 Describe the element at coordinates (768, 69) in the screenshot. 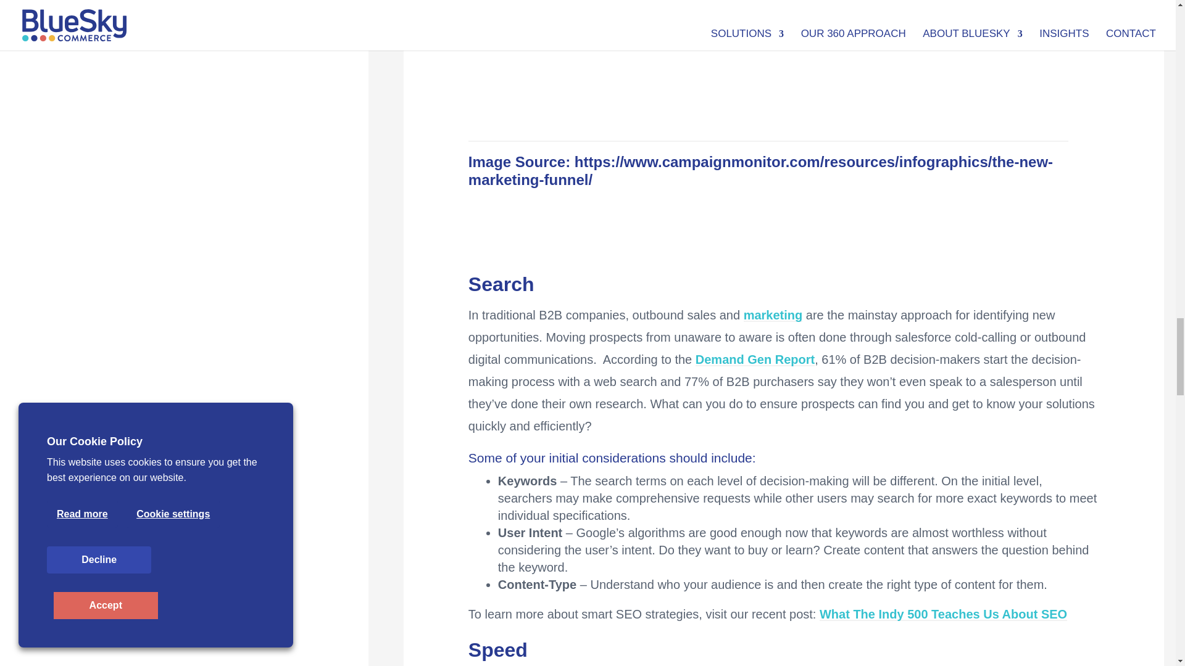

I see `Cm-New-Marketing-Funnel-Infographic-` at that location.